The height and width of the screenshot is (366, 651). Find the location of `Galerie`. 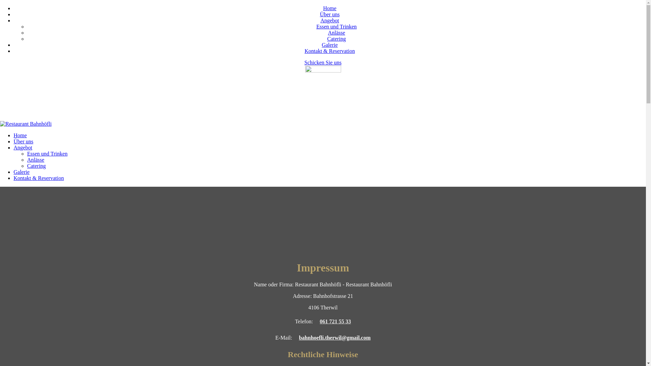

Galerie is located at coordinates (330, 45).